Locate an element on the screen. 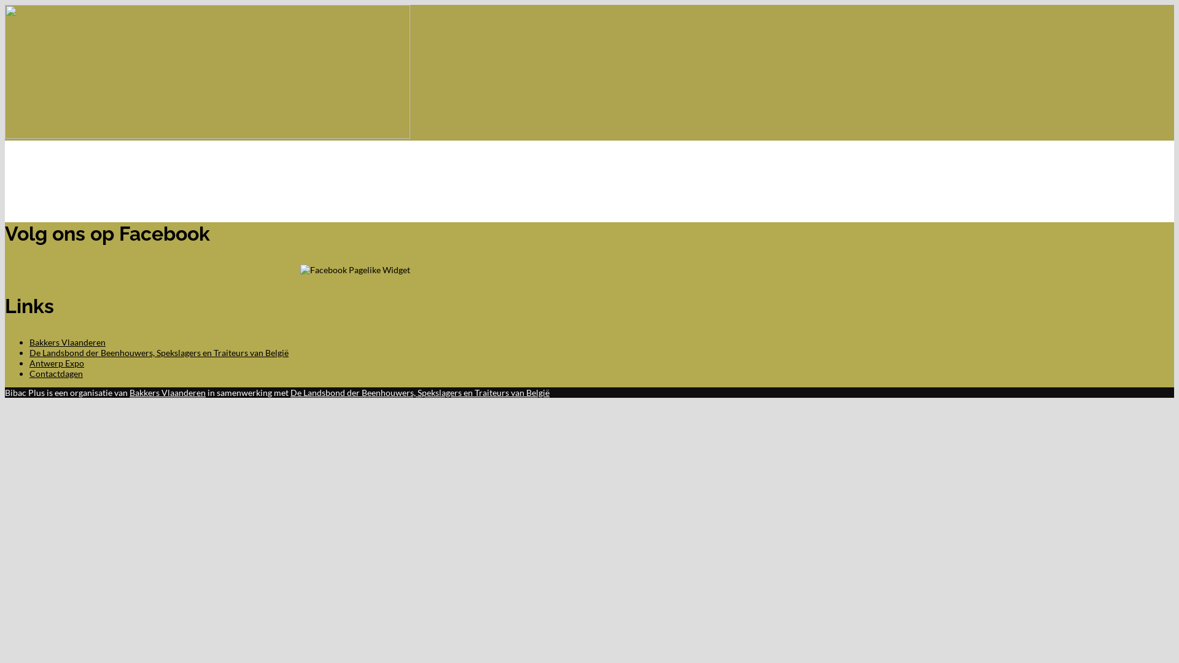  Contactdagen is located at coordinates (56, 373).